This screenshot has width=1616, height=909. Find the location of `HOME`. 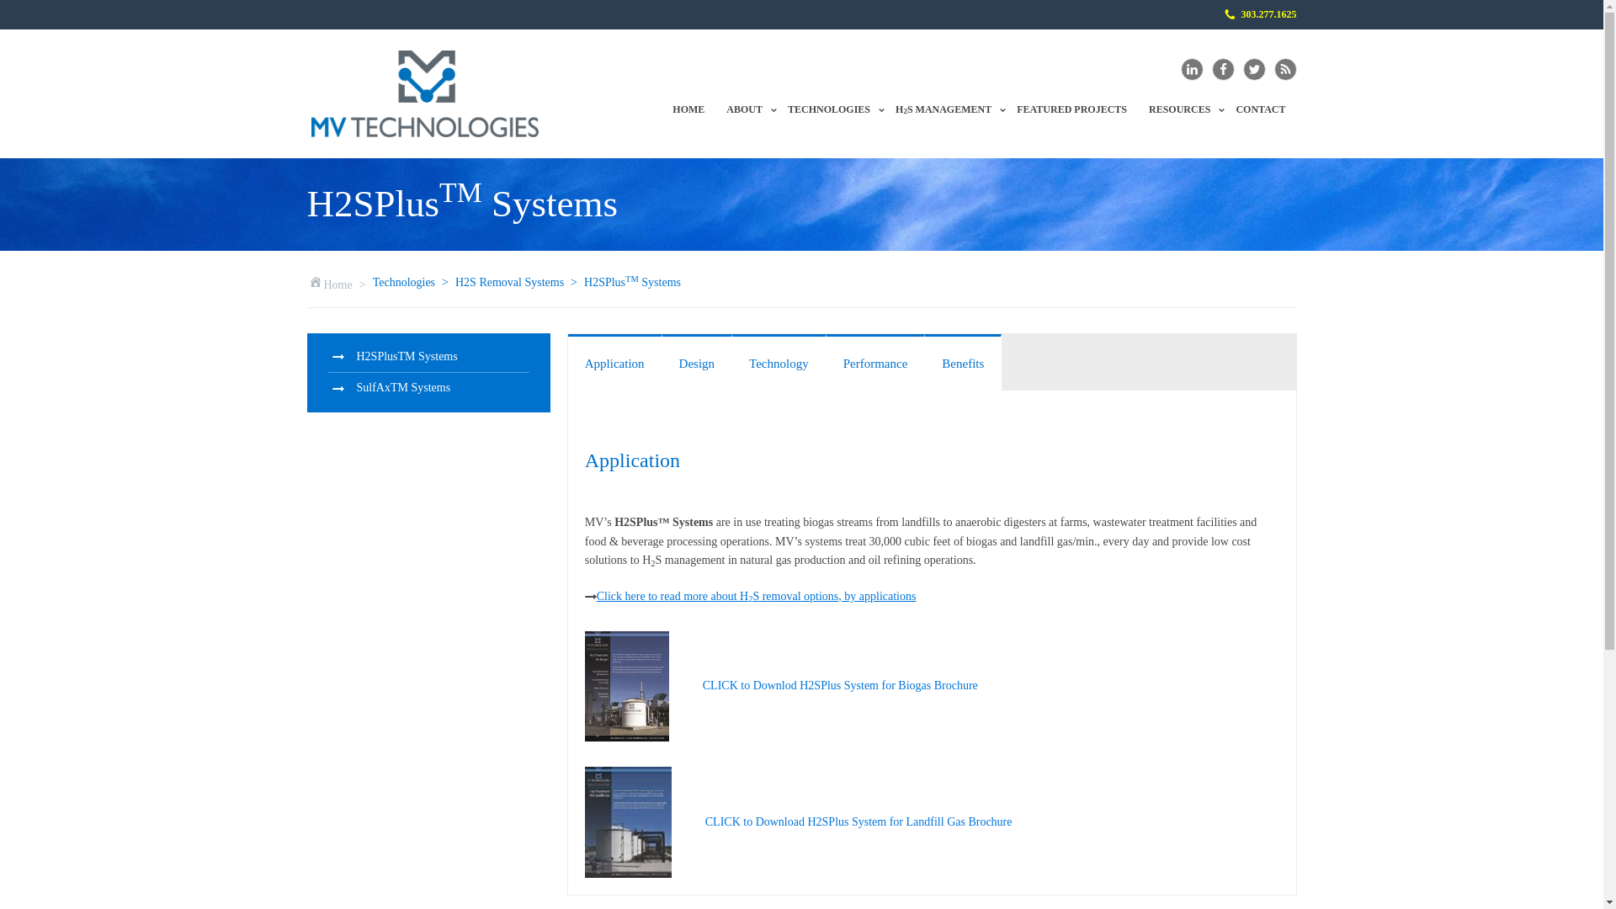

HOME is located at coordinates (1260, 14).